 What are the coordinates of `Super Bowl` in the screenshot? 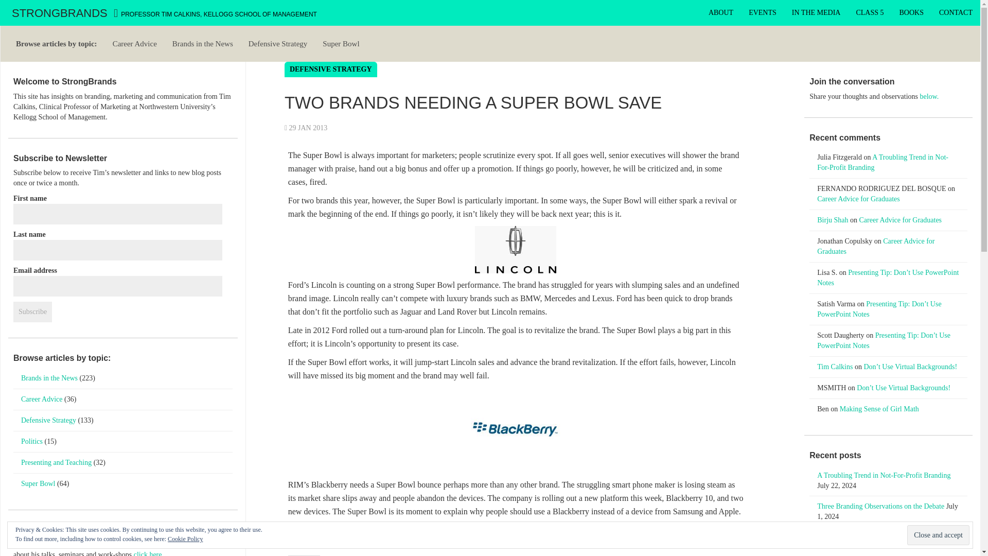 It's located at (341, 43).